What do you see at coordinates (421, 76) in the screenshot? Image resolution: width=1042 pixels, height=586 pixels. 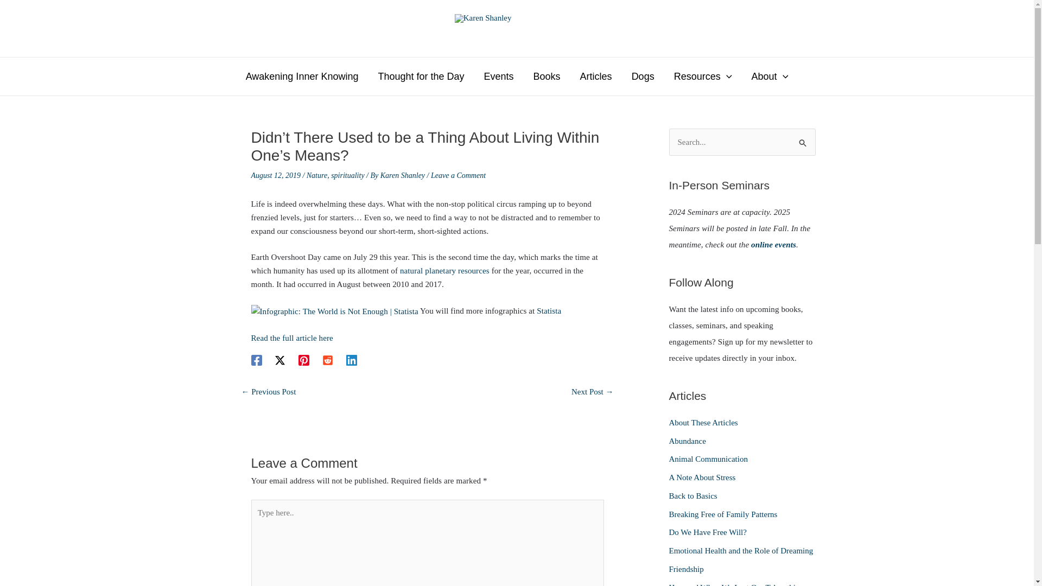 I see `Thought for the Day` at bounding box center [421, 76].